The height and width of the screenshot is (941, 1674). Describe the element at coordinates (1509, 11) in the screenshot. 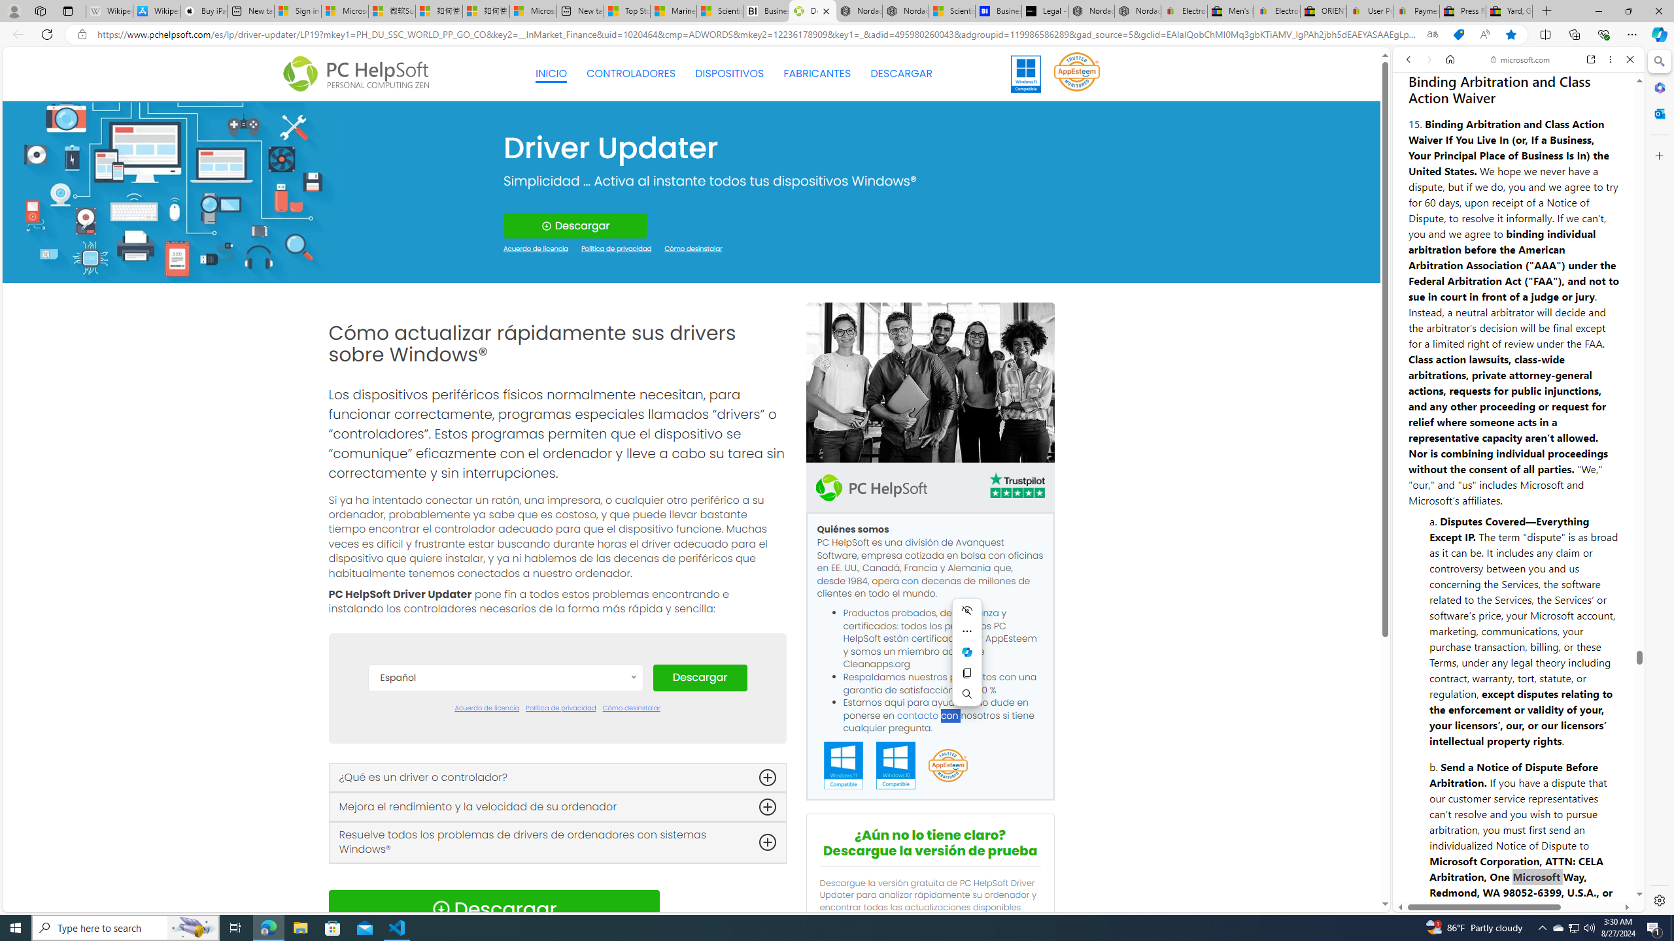

I see `Yard, Garden & Outdoor Living` at that location.